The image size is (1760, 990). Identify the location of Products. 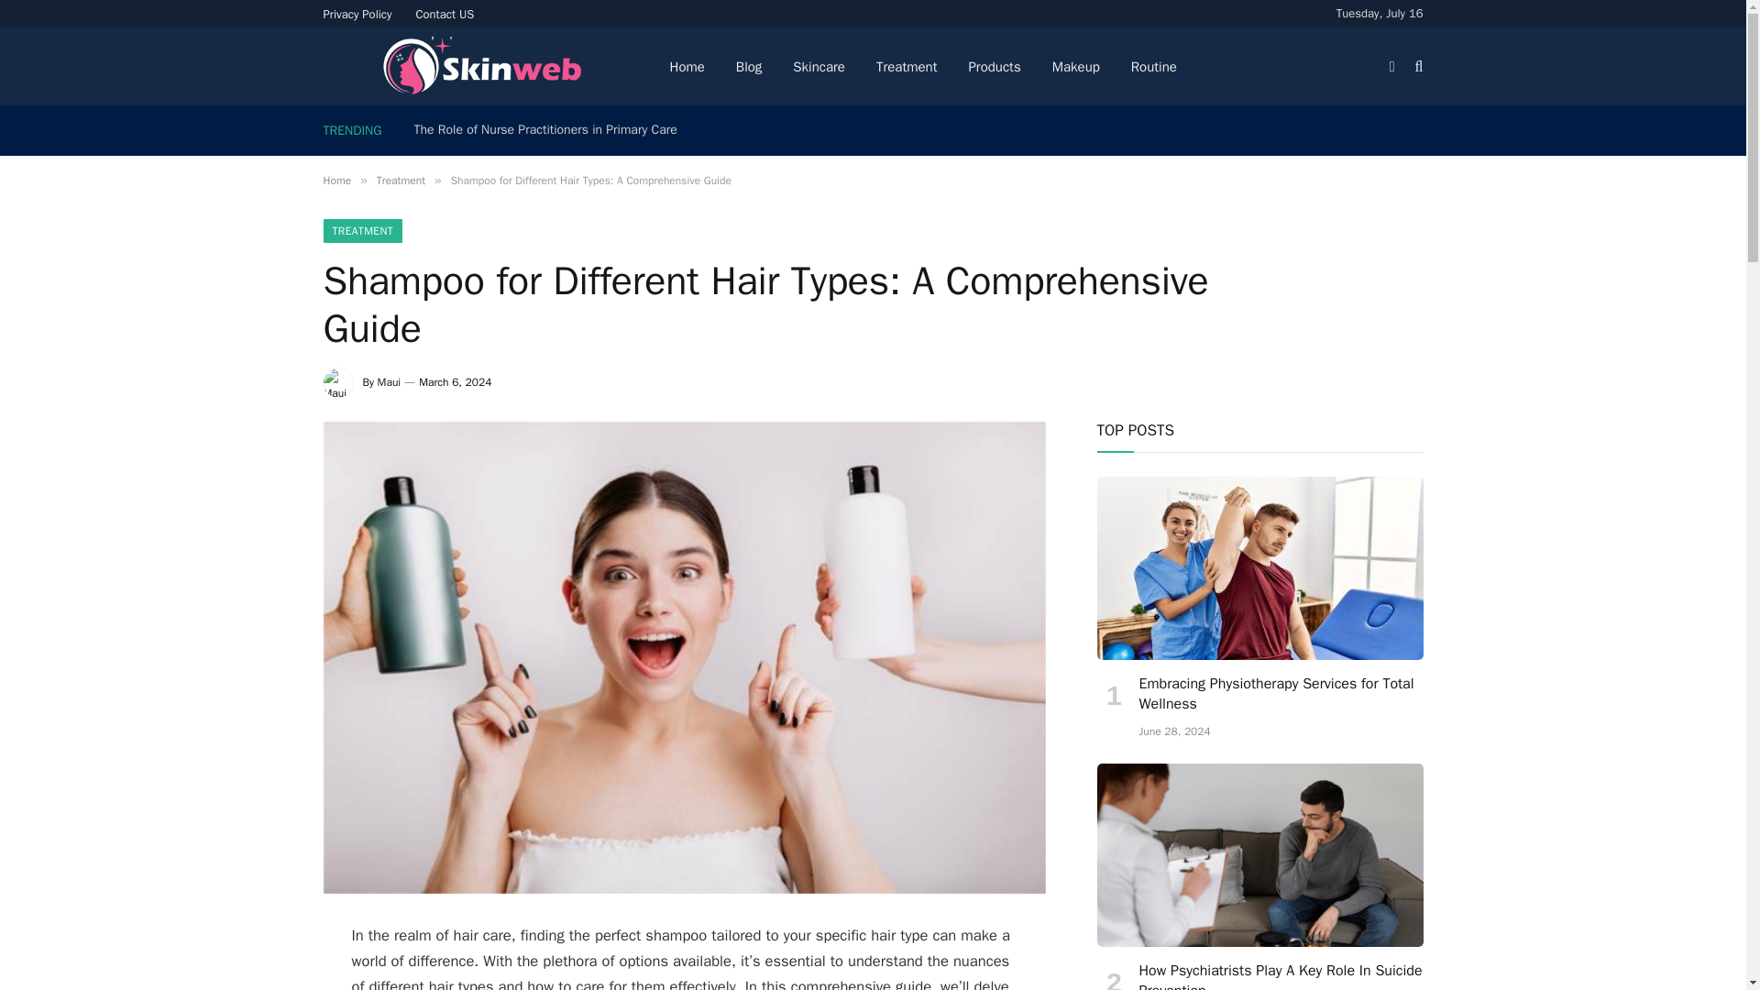
(994, 66).